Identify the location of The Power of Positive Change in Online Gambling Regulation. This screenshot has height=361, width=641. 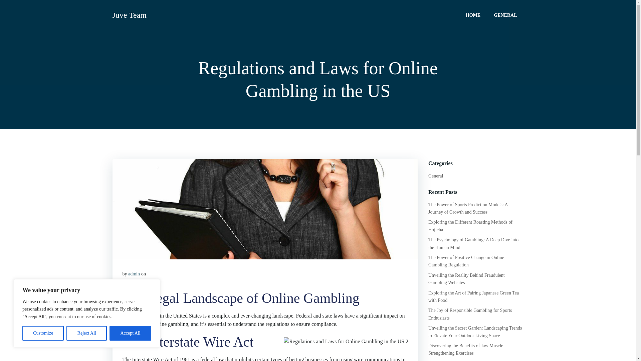
(466, 261).